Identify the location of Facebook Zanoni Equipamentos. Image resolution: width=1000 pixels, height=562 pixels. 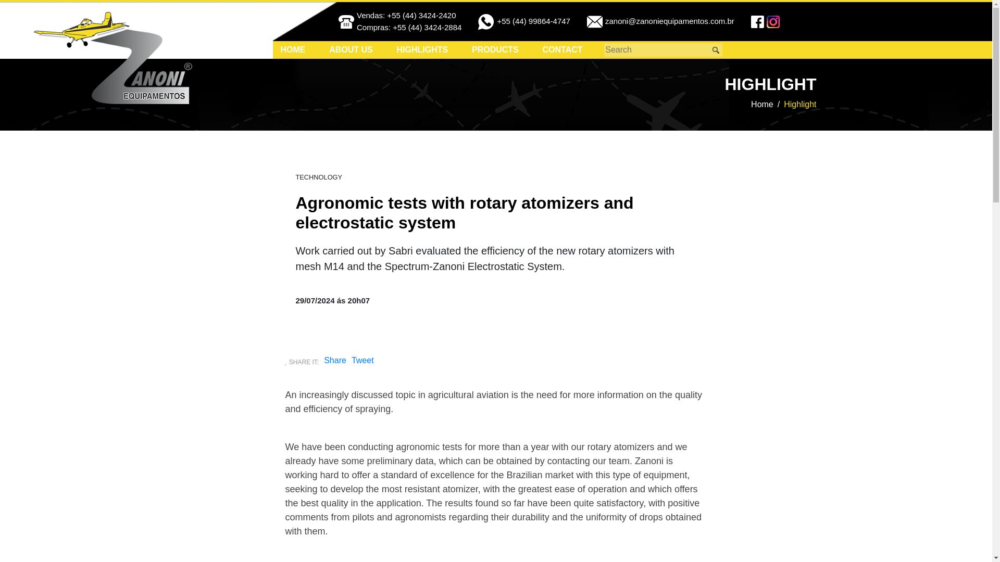
(758, 22).